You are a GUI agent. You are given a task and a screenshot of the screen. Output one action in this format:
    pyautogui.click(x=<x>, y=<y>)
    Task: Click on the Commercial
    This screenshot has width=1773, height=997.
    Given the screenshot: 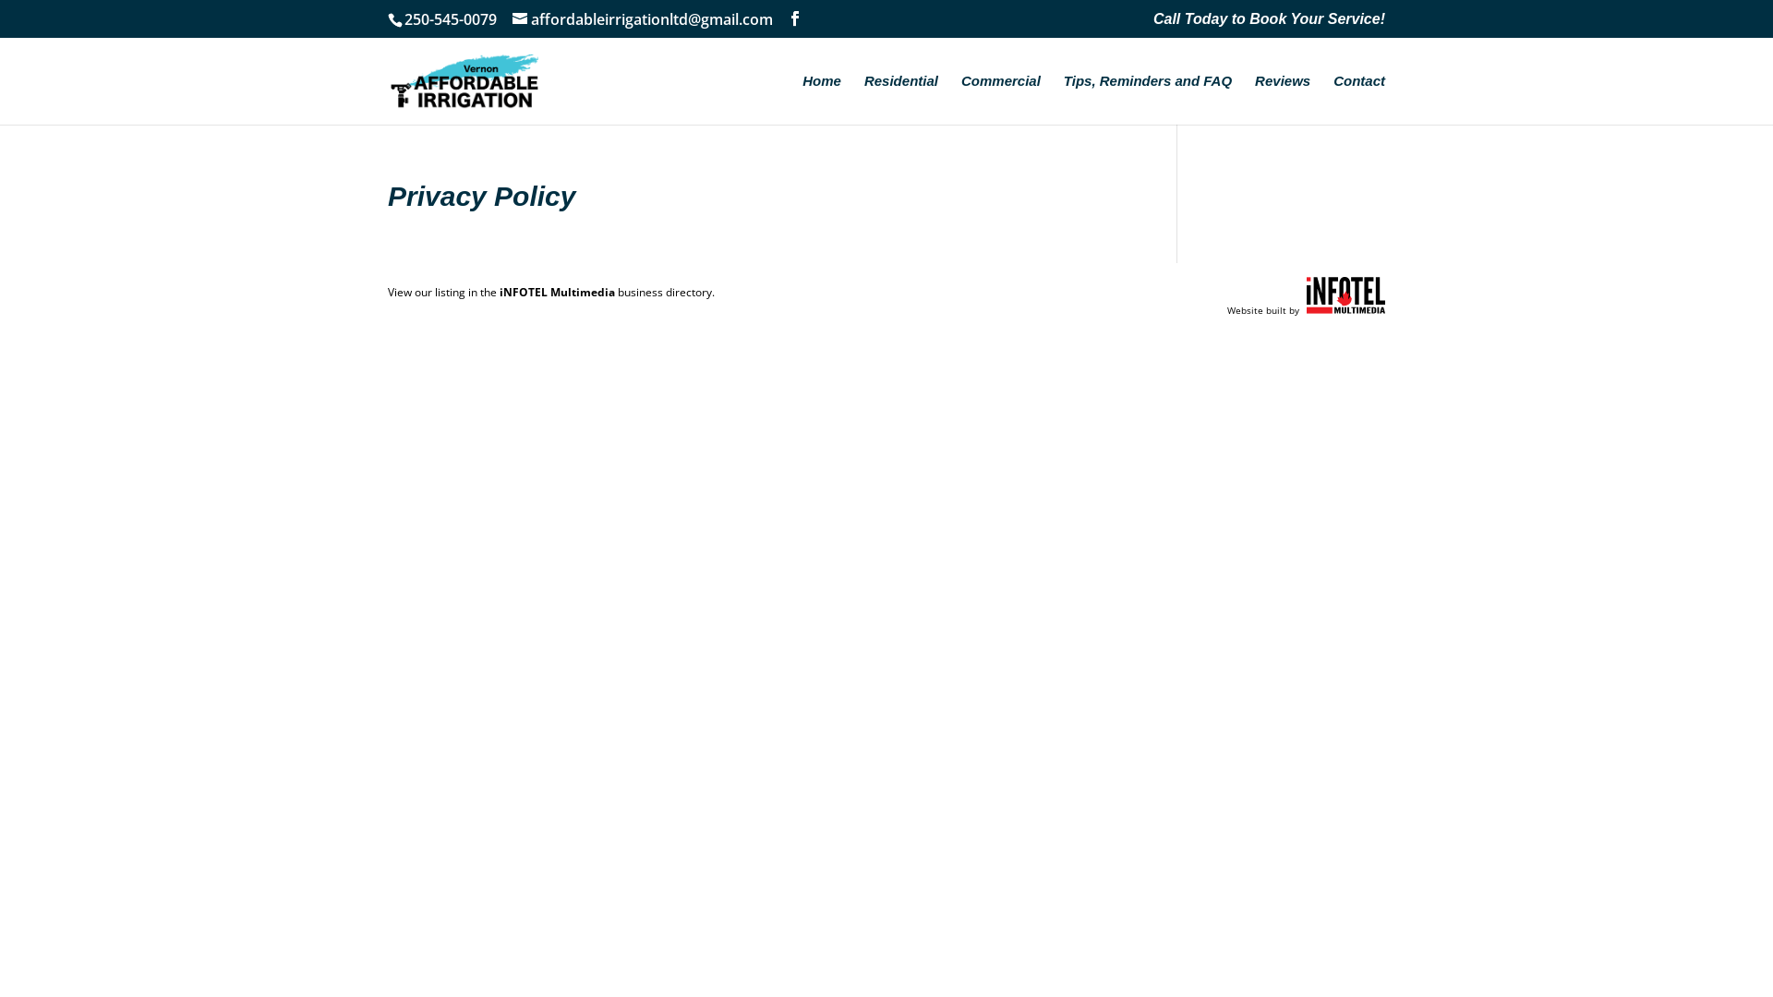 What is the action you would take?
    pyautogui.click(x=1001, y=100)
    